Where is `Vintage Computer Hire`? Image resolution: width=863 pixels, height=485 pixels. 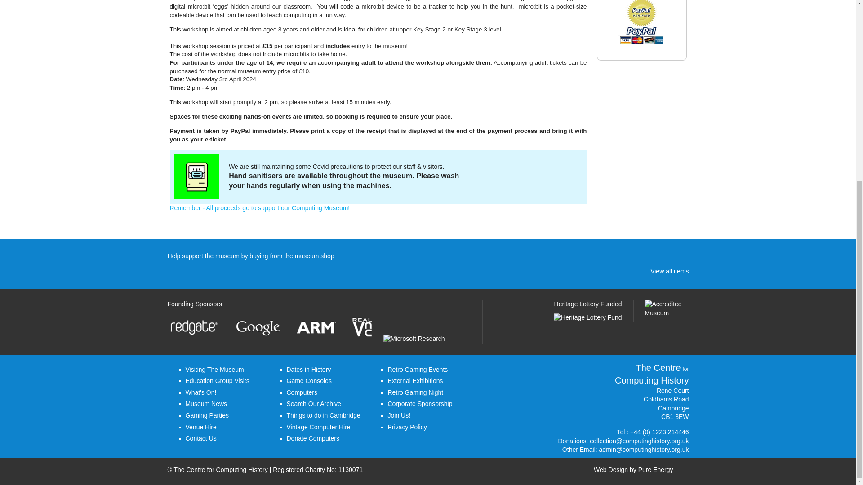 Vintage Computer Hire is located at coordinates (318, 427).